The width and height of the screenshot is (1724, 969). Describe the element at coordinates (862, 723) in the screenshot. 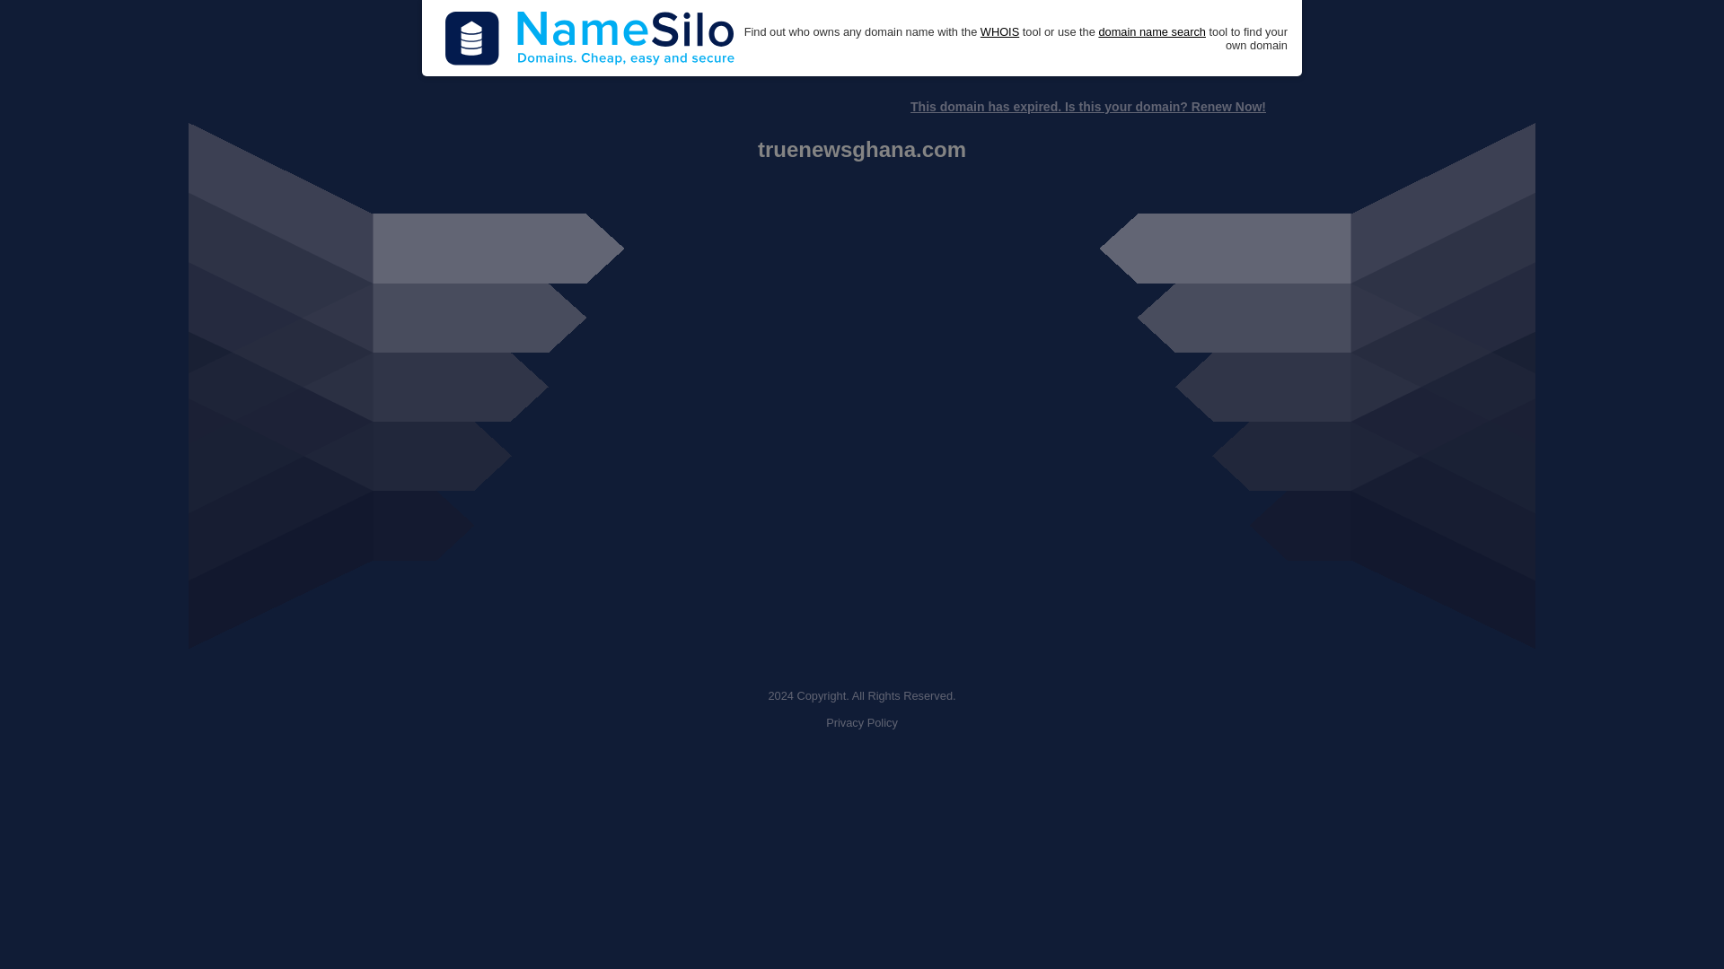

I see `Privacy Policy` at that location.